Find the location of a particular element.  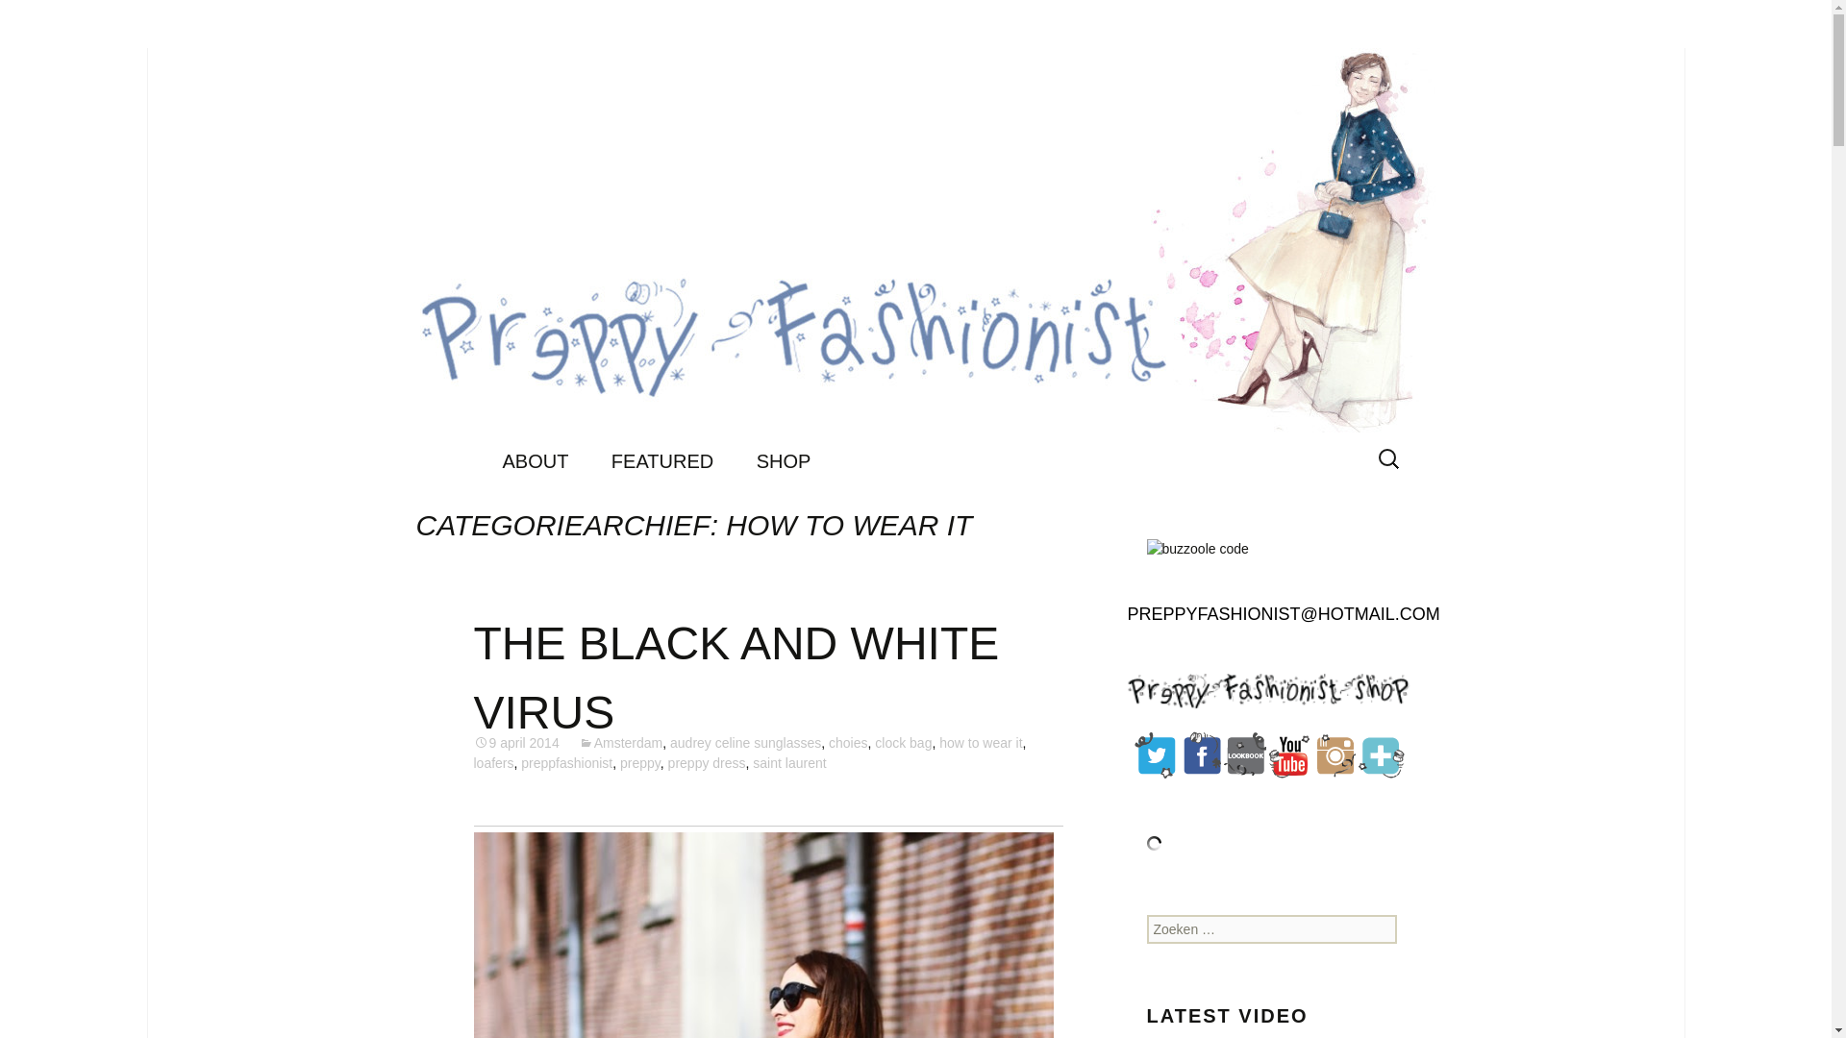

choies is located at coordinates (848, 742).